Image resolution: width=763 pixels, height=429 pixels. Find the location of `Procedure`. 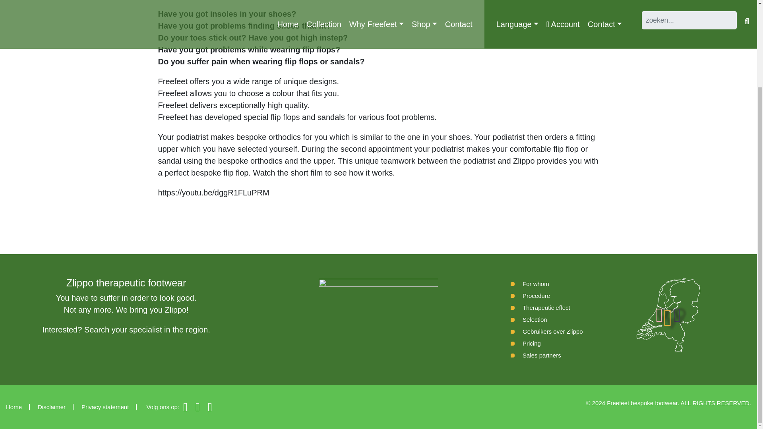

Procedure is located at coordinates (530, 296).